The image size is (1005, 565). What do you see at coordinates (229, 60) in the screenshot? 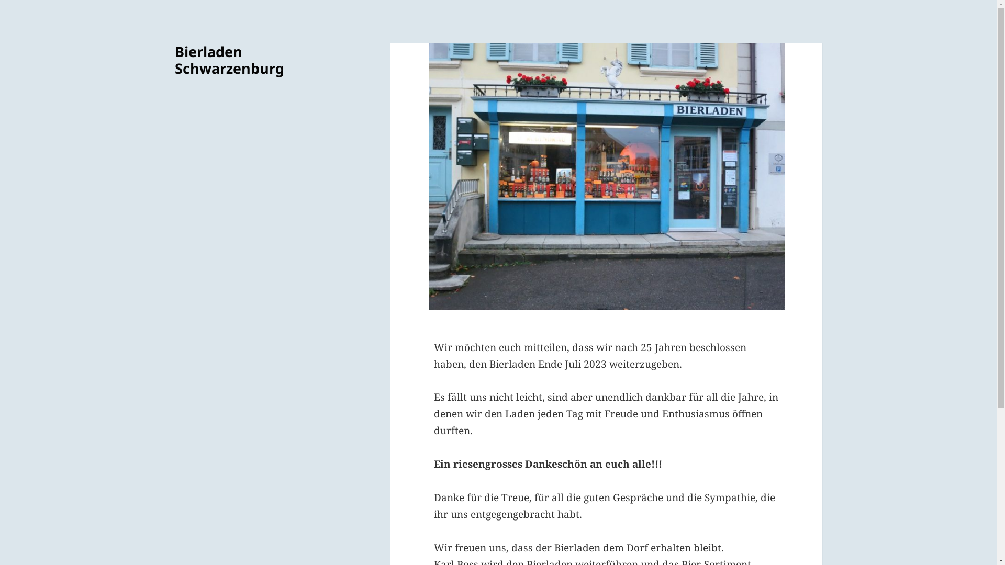
I see `Bierladen Schwarzenburg` at bounding box center [229, 60].